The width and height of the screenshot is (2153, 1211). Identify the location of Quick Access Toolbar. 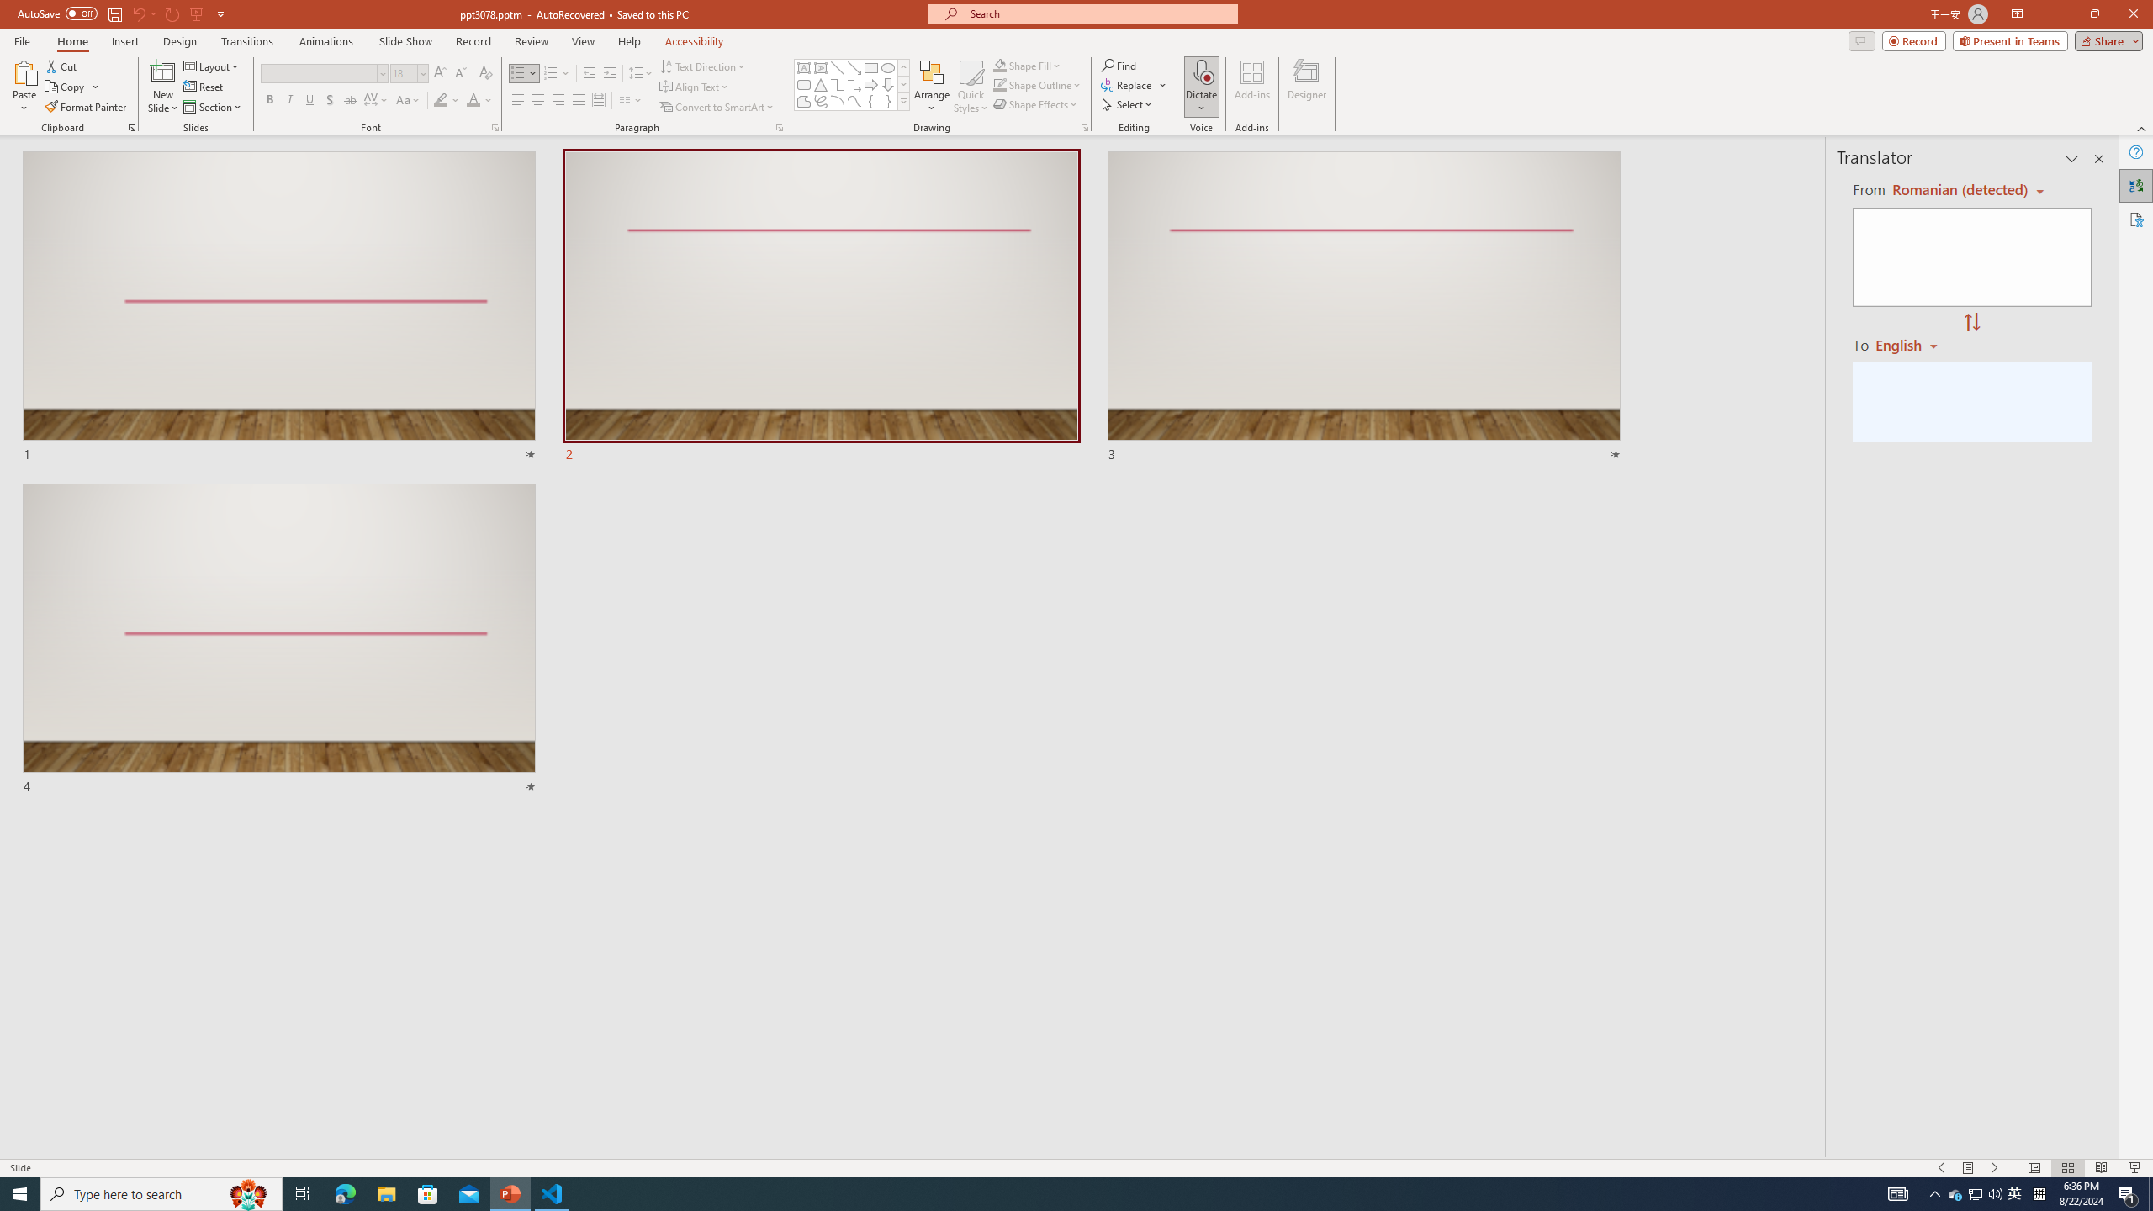
(123, 14).